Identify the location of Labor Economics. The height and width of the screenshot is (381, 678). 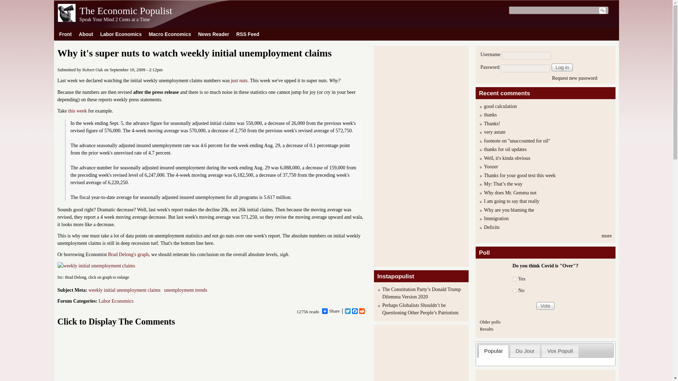
(121, 34).